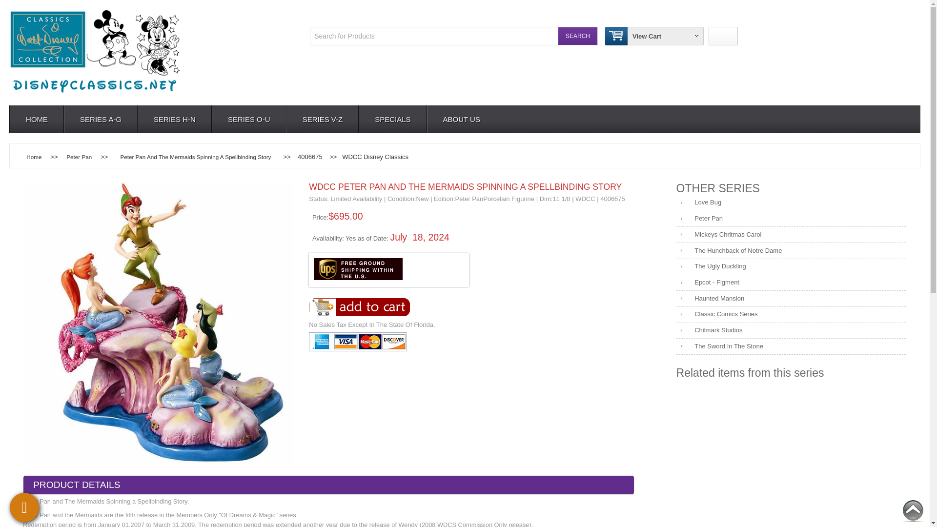 The width and height of the screenshot is (937, 527). What do you see at coordinates (392, 119) in the screenshot?
I see `SPECIALS` at bounding box center [392, 119].